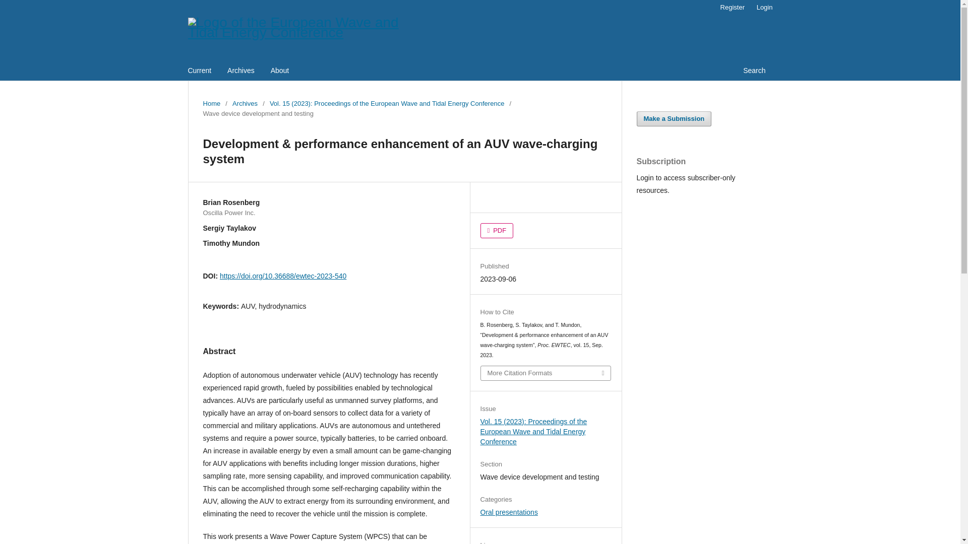 The image size is (968, 544). What do you see at coordinates (211, 104) in the screenshot?
I see `Home` at bounding box center [211, 104].